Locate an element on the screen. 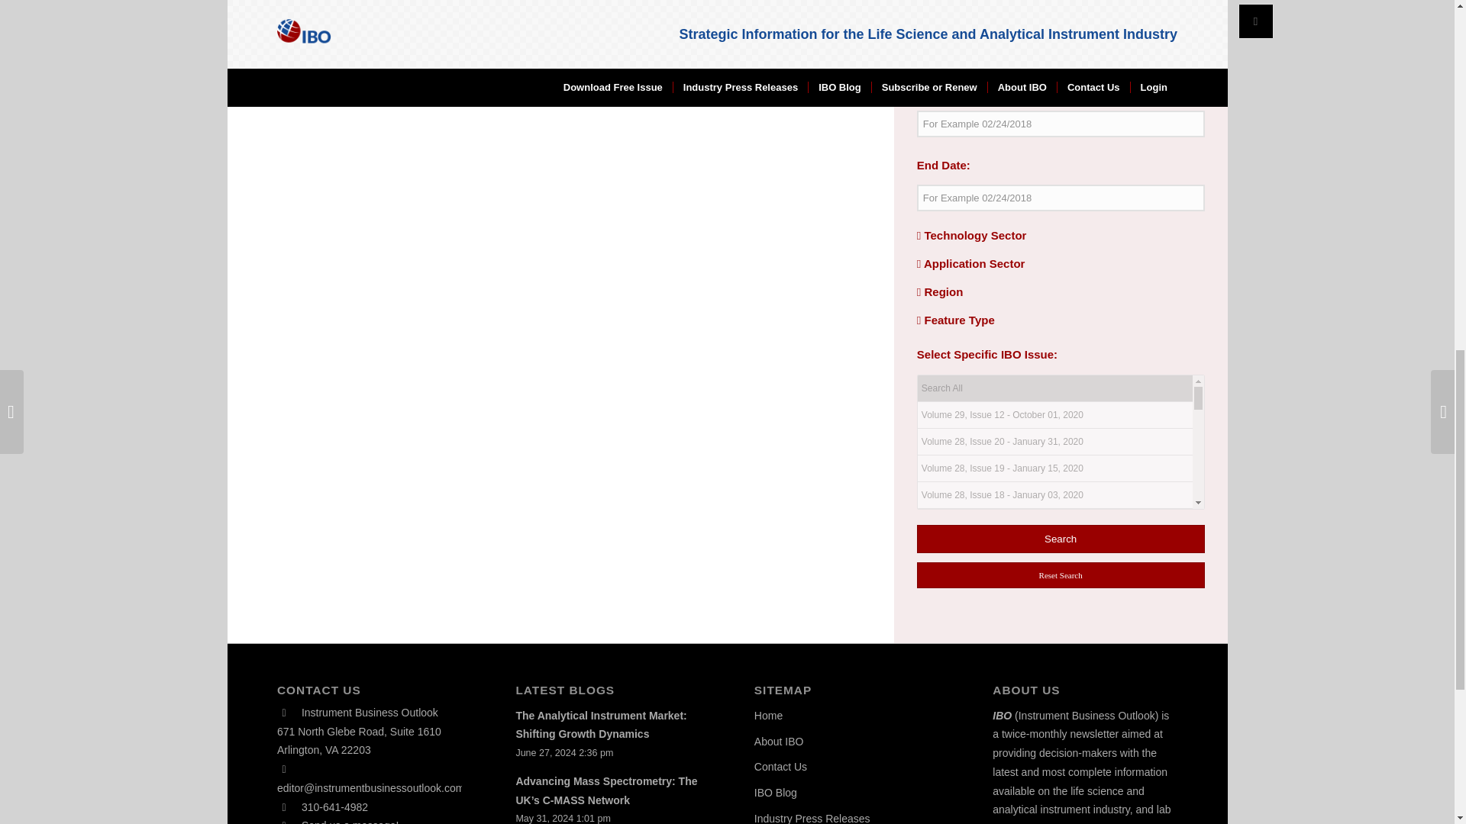 This screenshot has height=824, width=1466. The Analytical Instrument Market: Shifting Growth Dynamics is located at coordinates (600, 725).